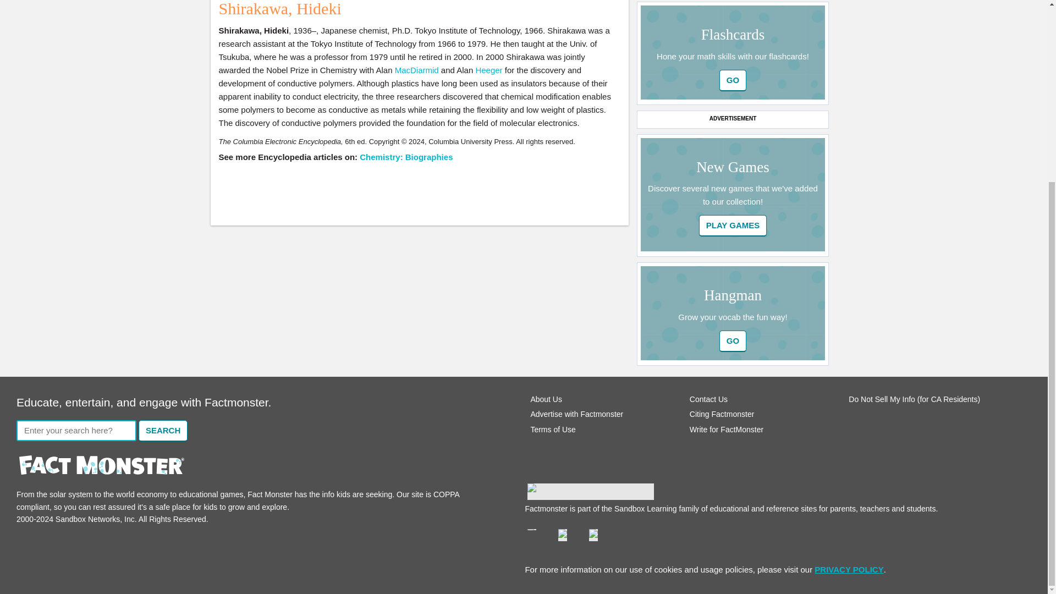 The image size is (1056, 594). Describe the element at coordinates (546, 399) in the screenshot. I see `About Us` at that location.